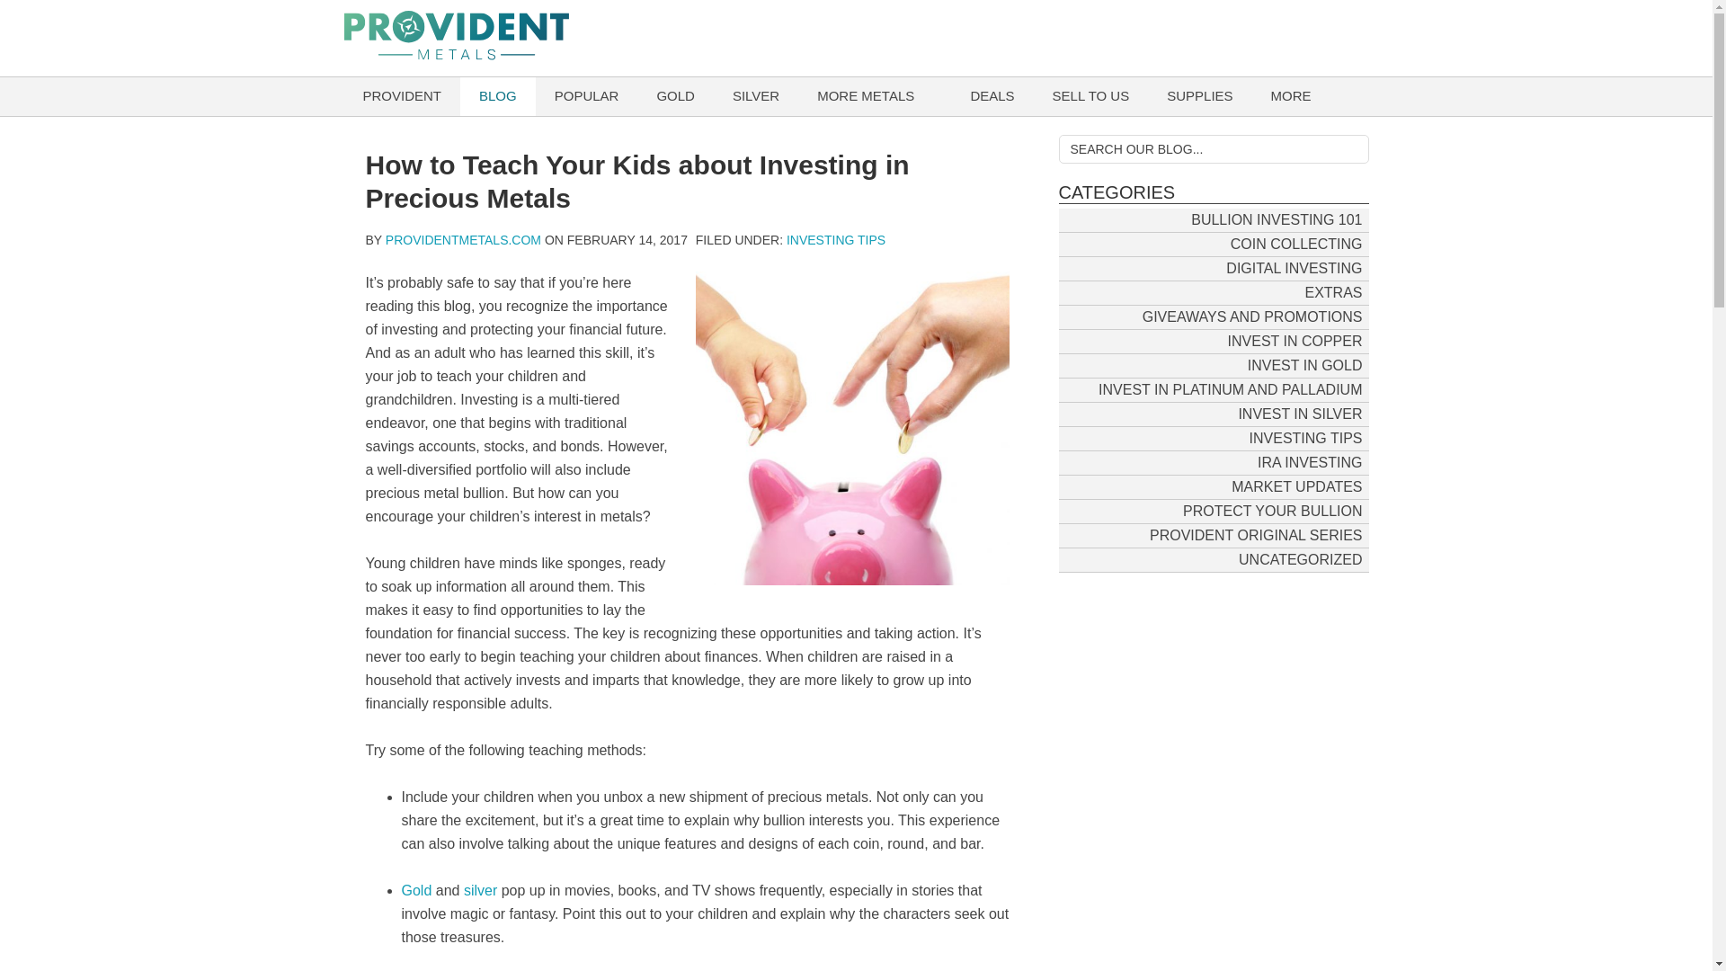 The height and width of the screenshot is (971, 1726). Describe the element at coordinates (483, 890) in the screenshot. I see `silver` at that location.